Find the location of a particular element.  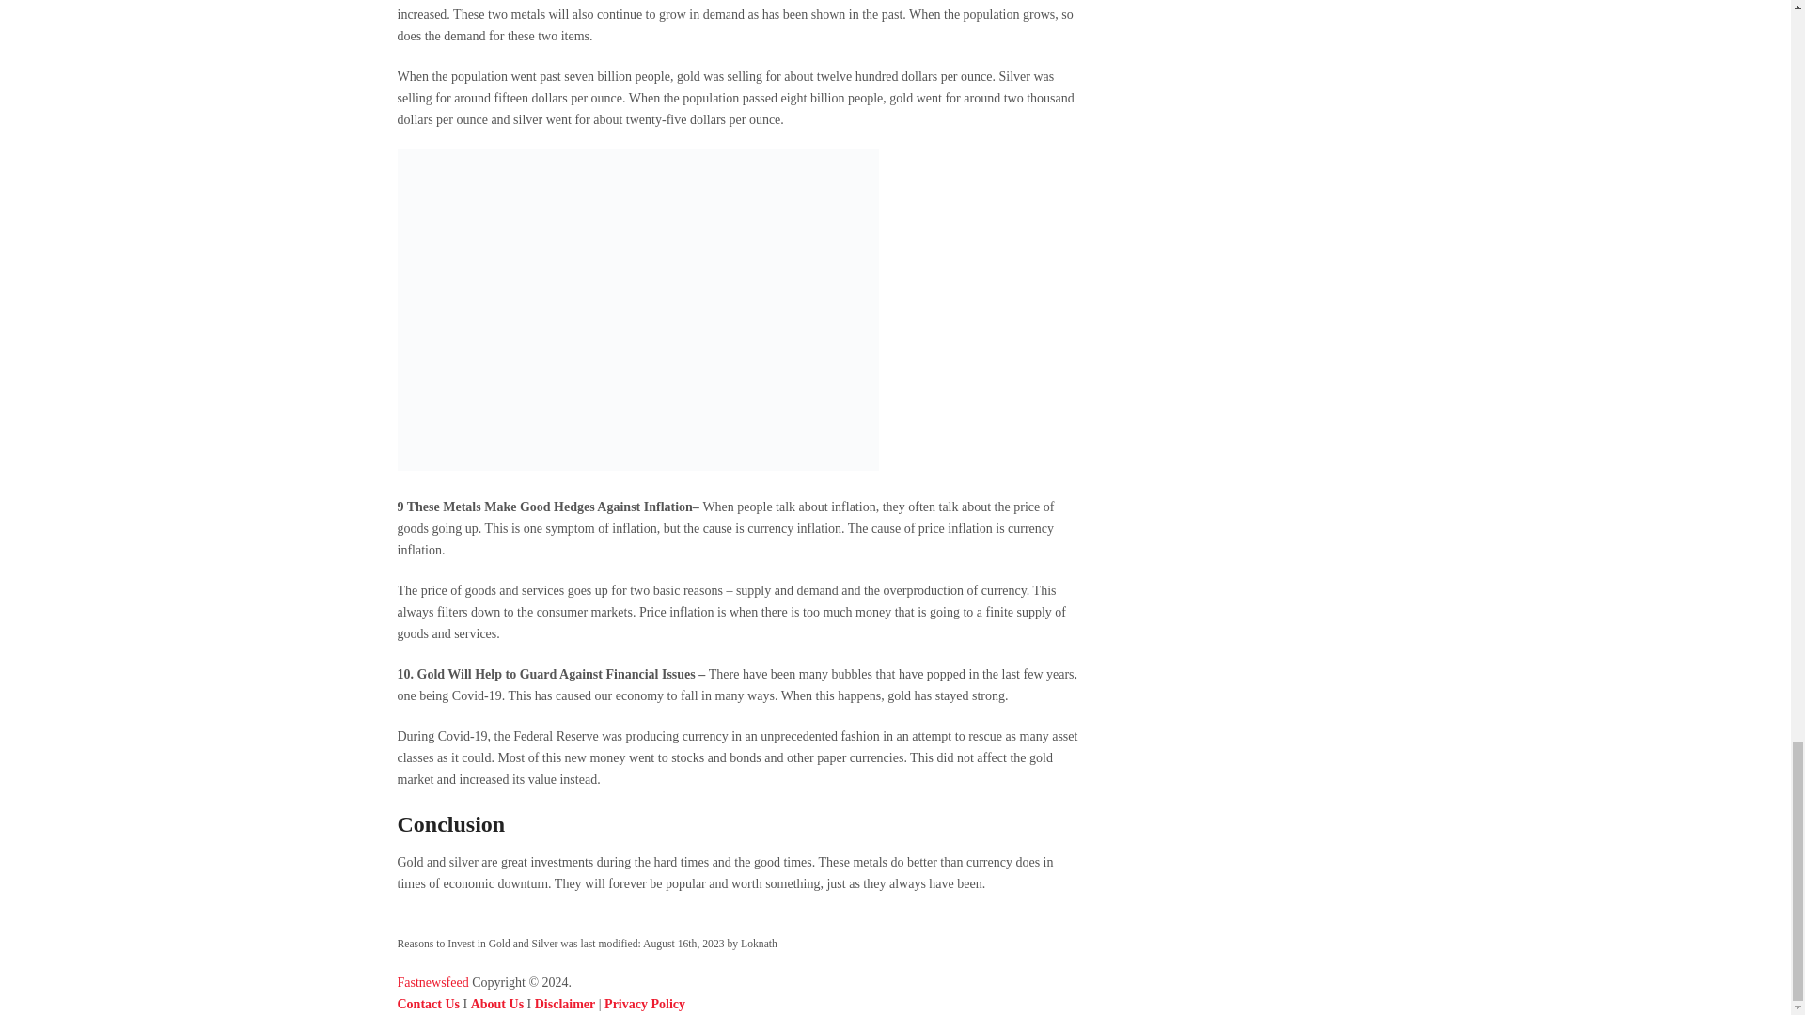

Contact Us is located at coordinates (429, 1004).